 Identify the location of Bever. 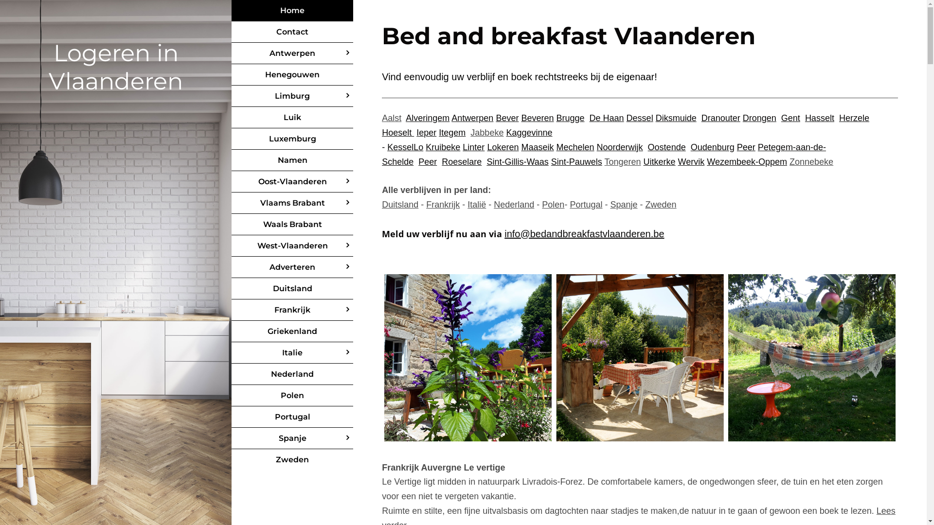
(507, 118).